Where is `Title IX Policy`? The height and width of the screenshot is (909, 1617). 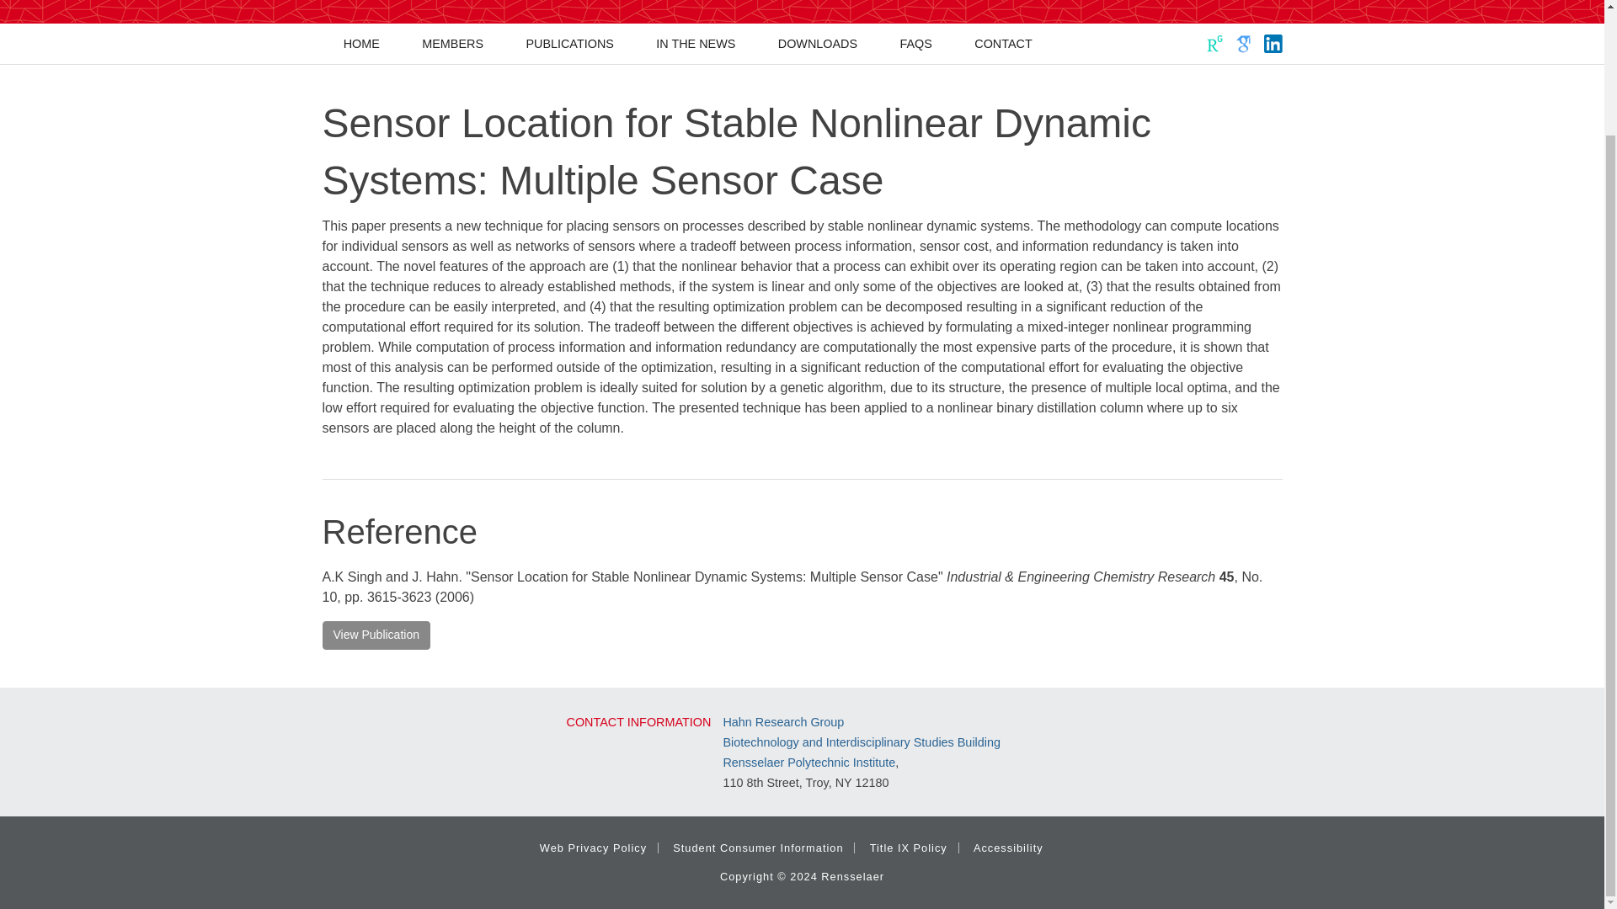
Title IX Policy is located at coordinates (908, 848).